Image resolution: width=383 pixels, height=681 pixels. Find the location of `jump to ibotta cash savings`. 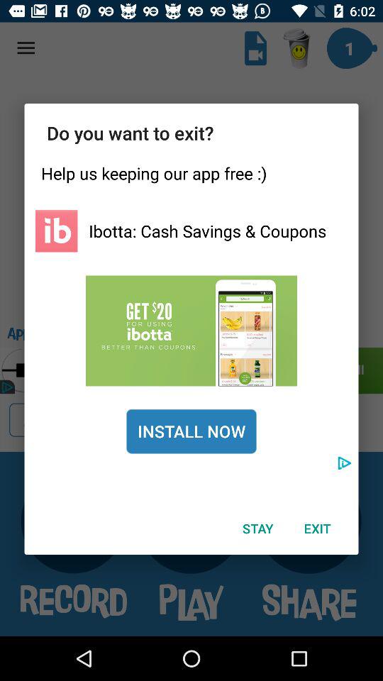

jump to ibotta cash savings is located at coordinates (207, 231).